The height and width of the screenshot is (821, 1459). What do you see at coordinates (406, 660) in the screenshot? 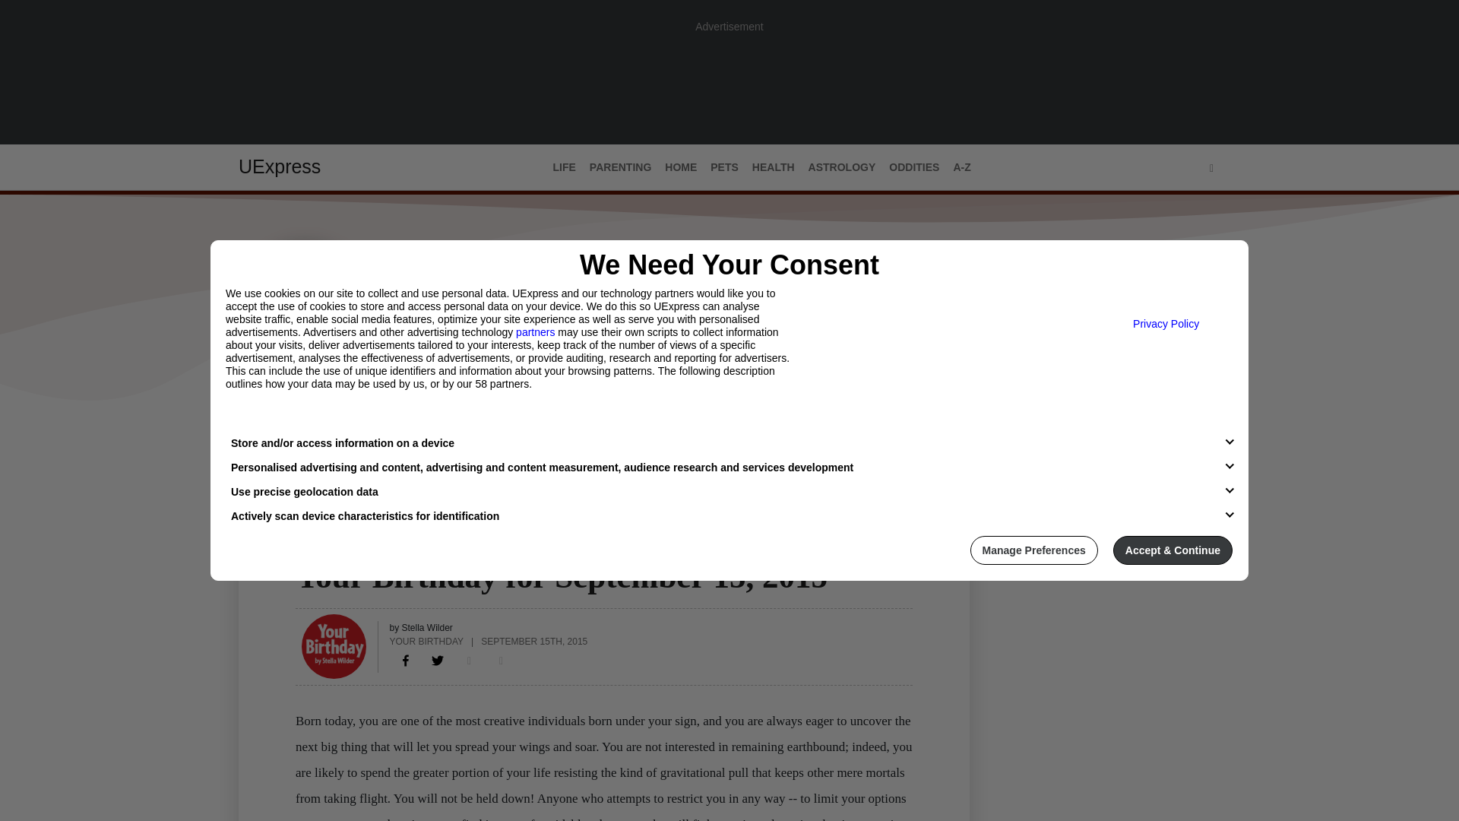
I see `Your Birthday for September 15, 2015` at bounding box center [406, 660].